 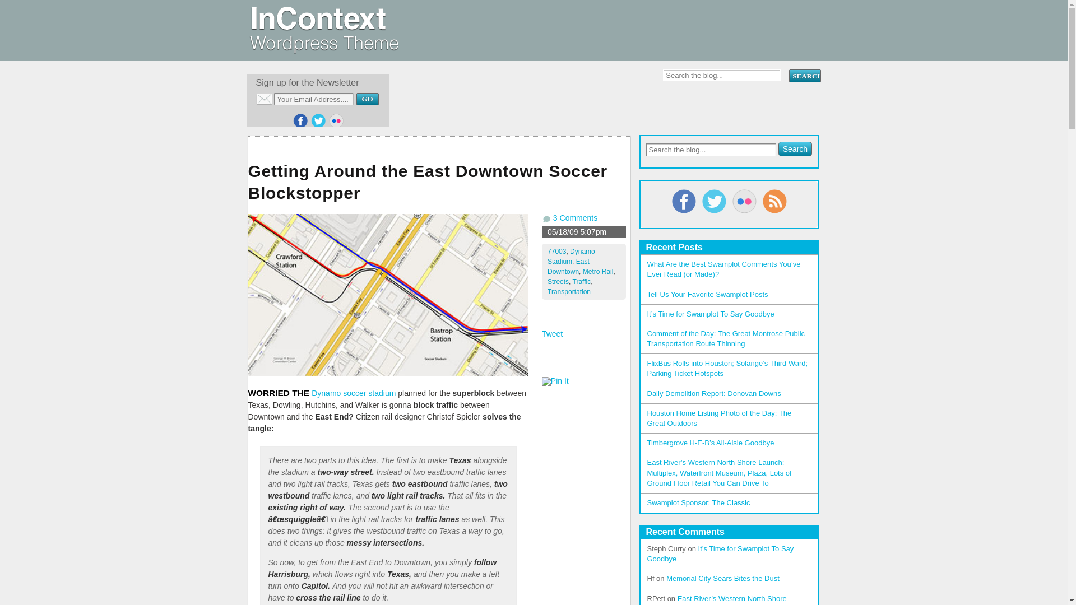 I want to click on Swamplot, so click(x=323, y=50).